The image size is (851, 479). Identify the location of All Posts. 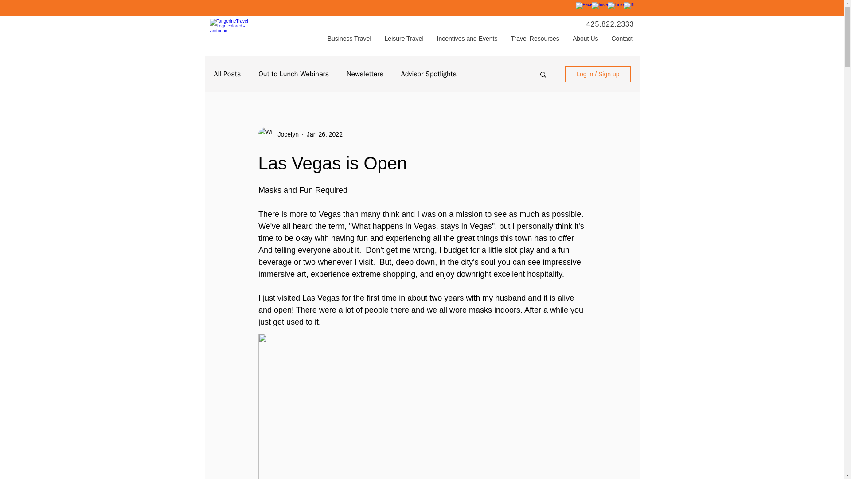
(227, 74).